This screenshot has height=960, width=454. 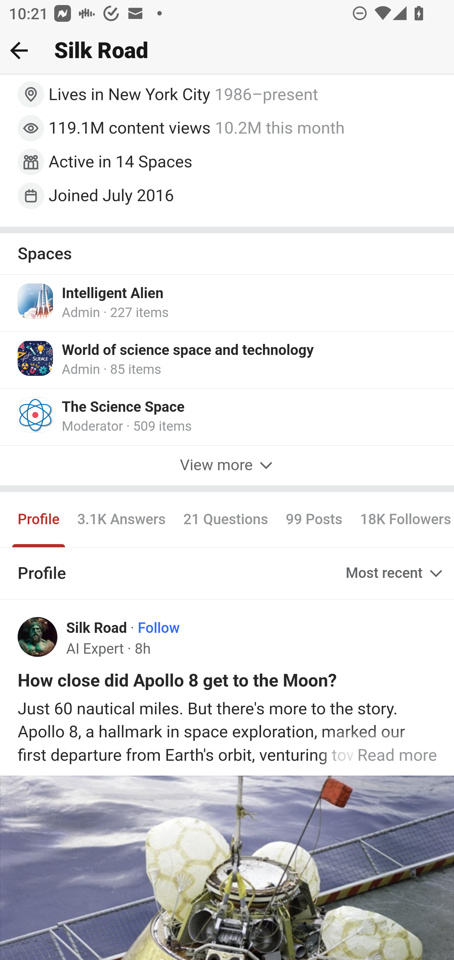 What do you see at coordinates (395, 574) in the screenshot?
I see `Most recent` at bounding box center [395, 574].